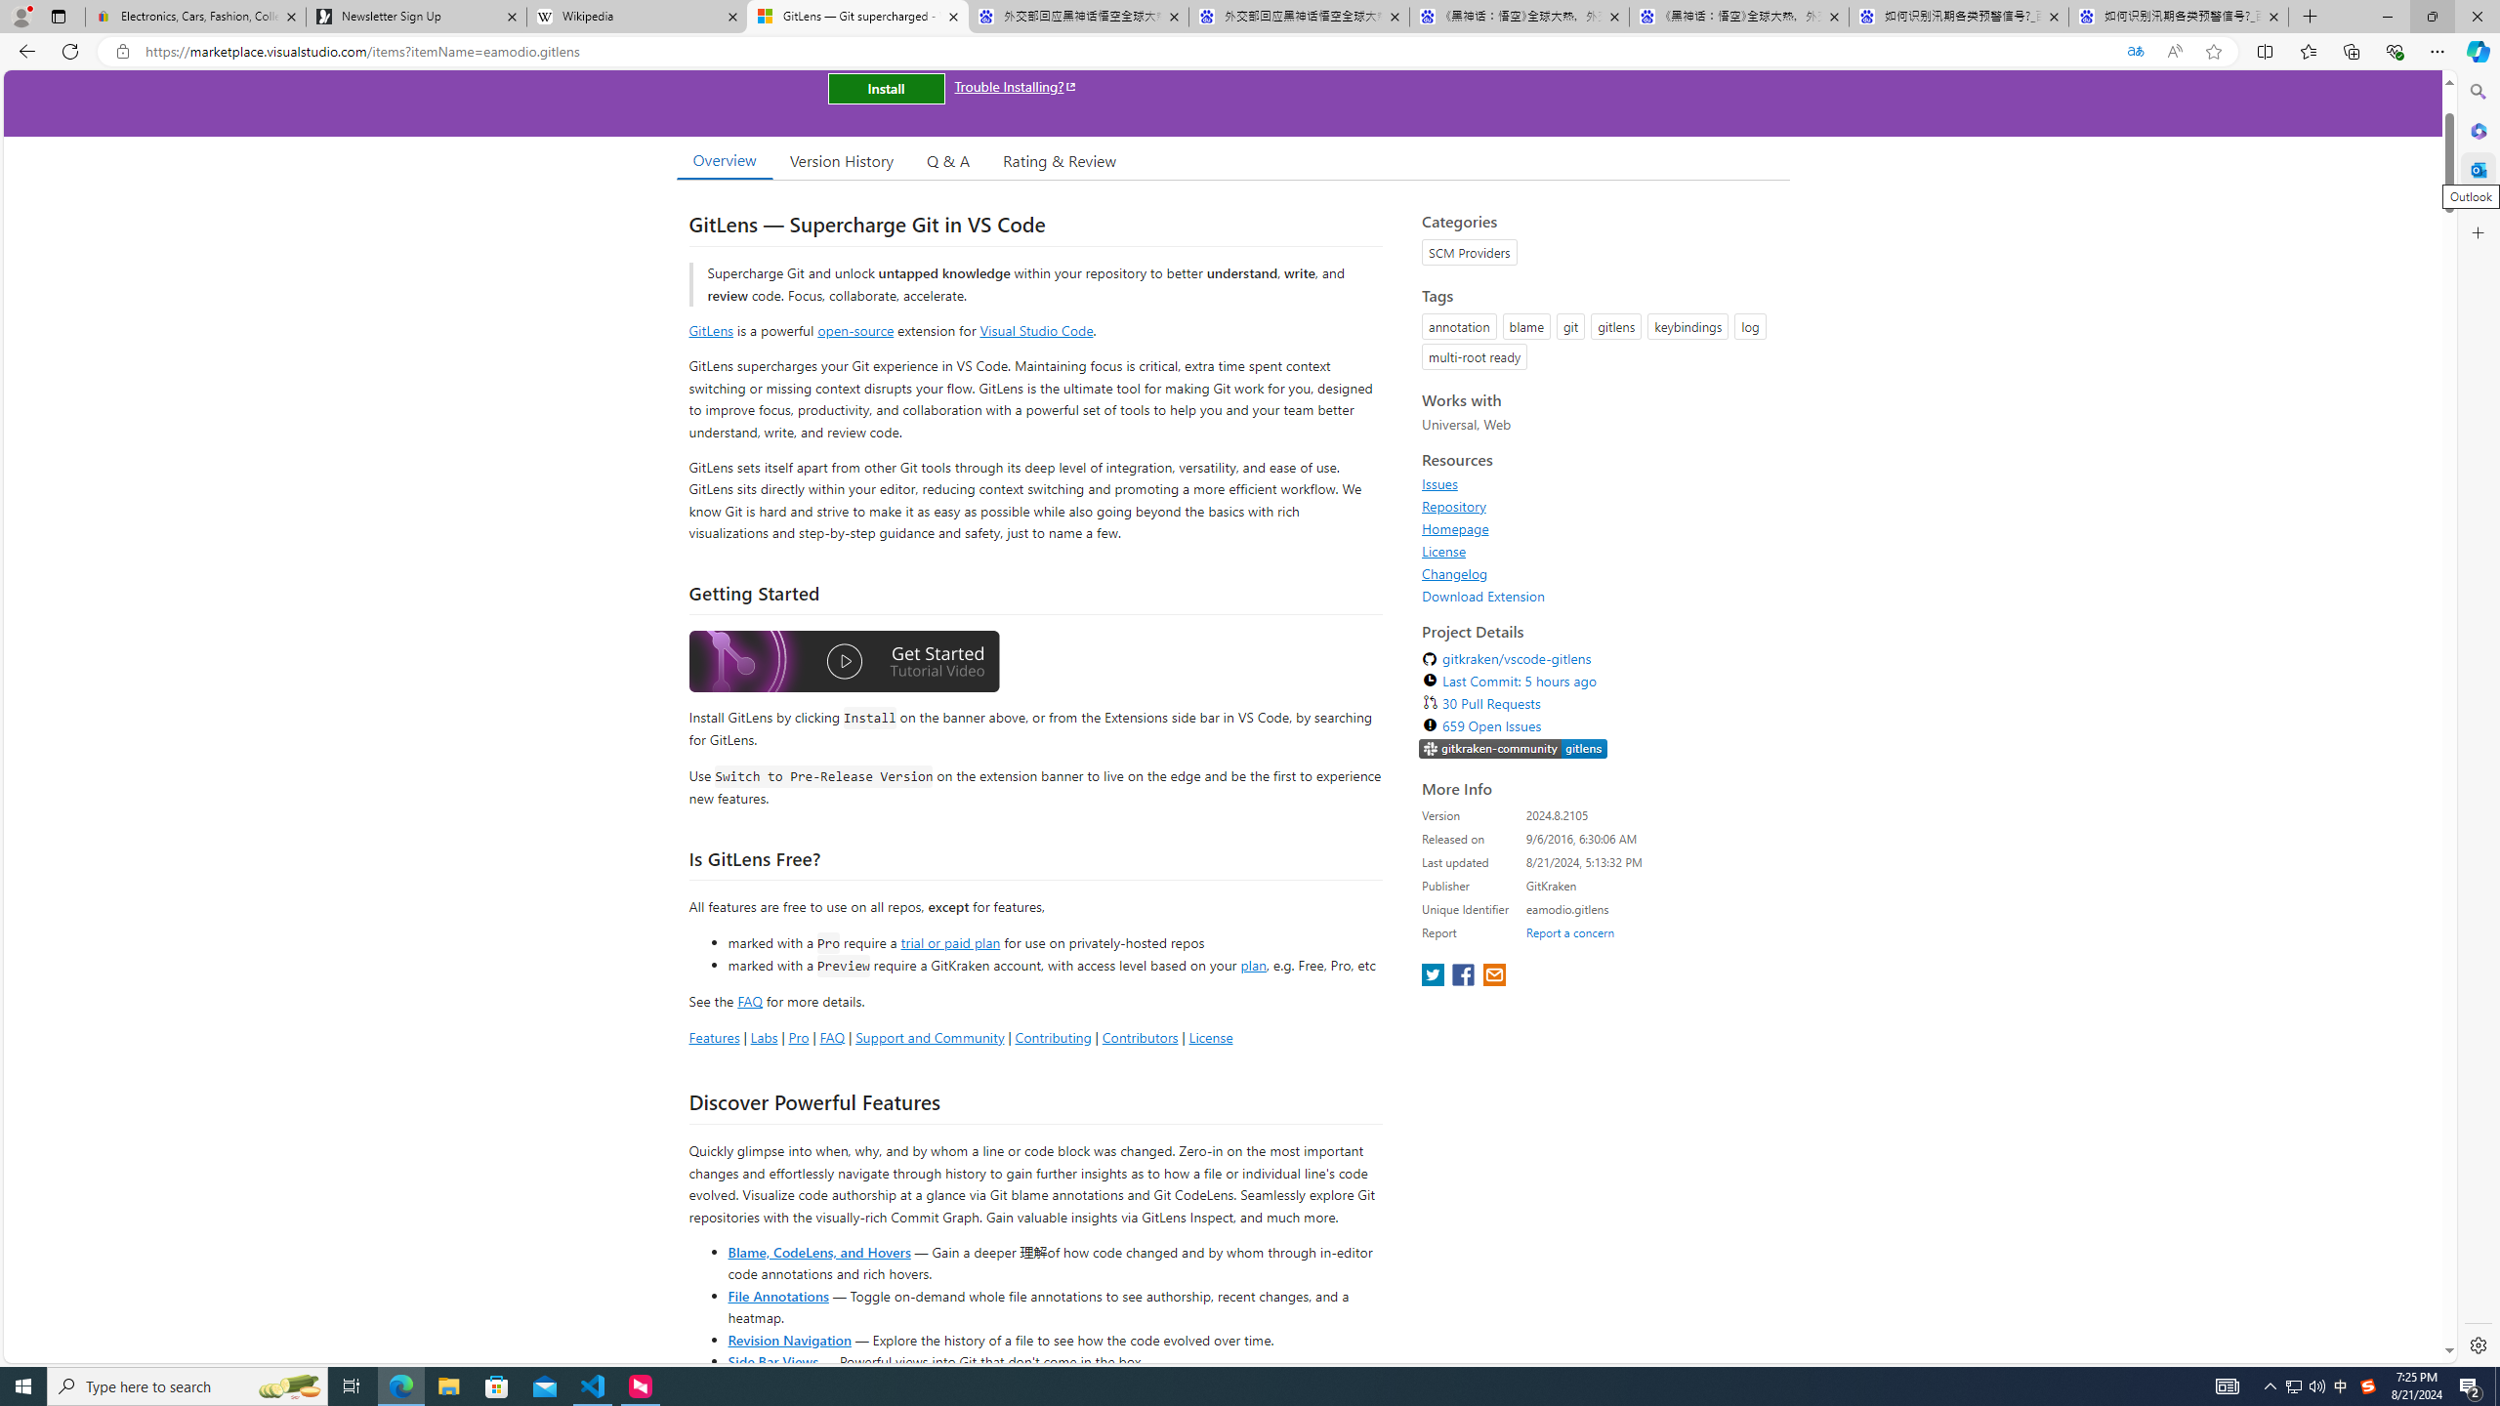 The image size is (2500, 1406). Describe the element at coordinates (841, 160) in the screenshot. I see `Version History` at that location.